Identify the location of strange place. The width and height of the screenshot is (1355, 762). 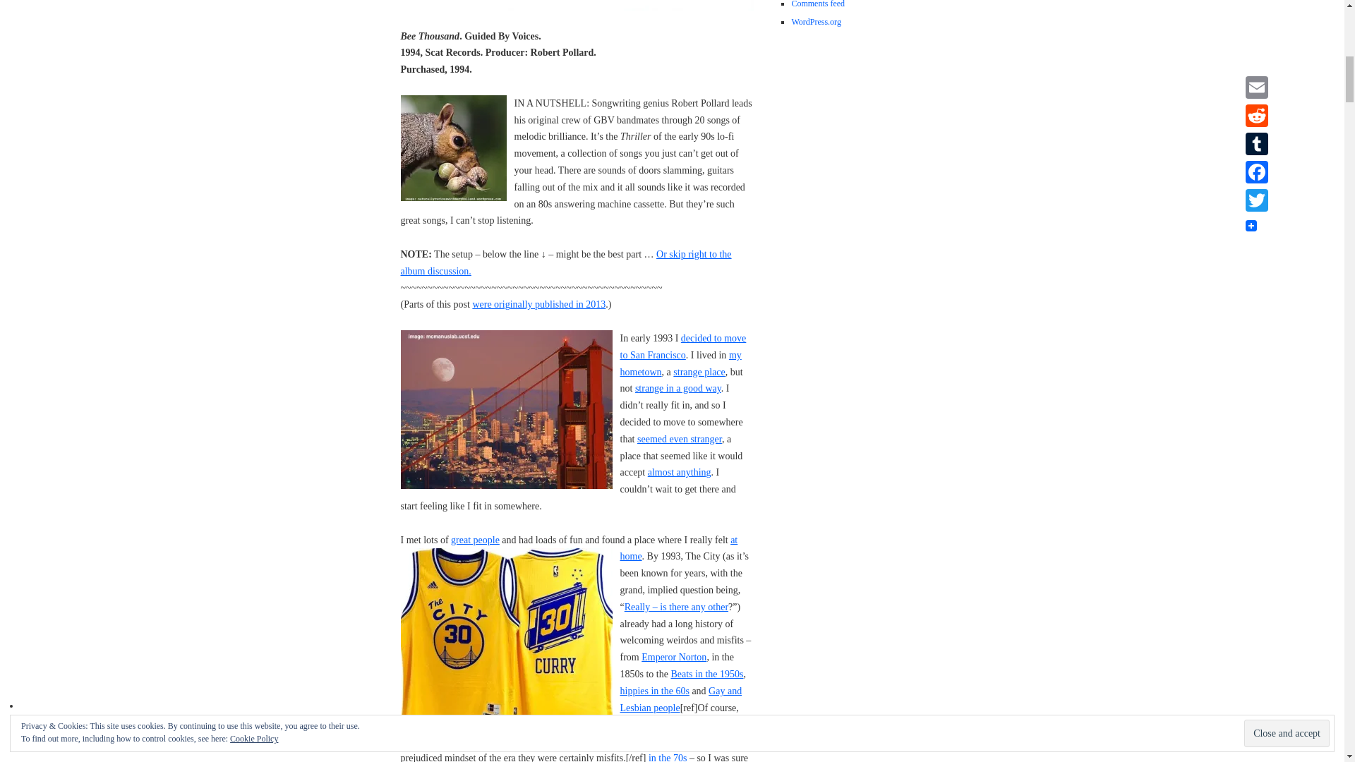
(699, 371).